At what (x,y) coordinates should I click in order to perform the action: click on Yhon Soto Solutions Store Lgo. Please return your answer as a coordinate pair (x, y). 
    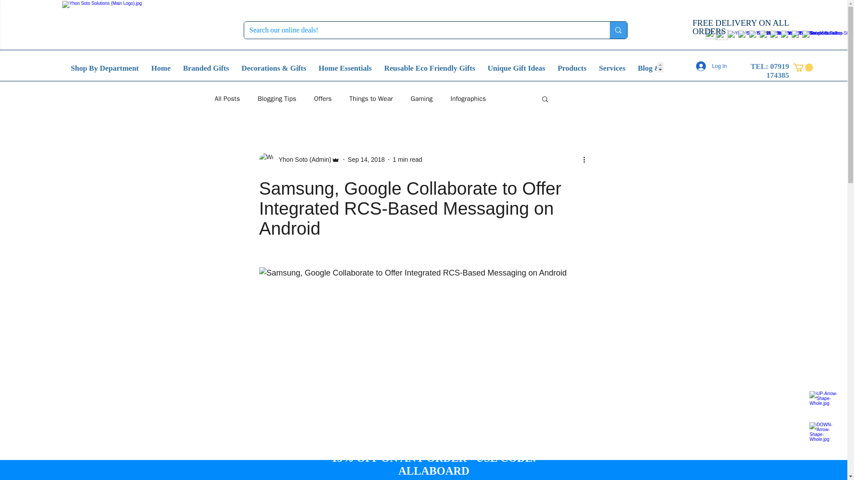
    Looking at the image, I should click on (137, 25).